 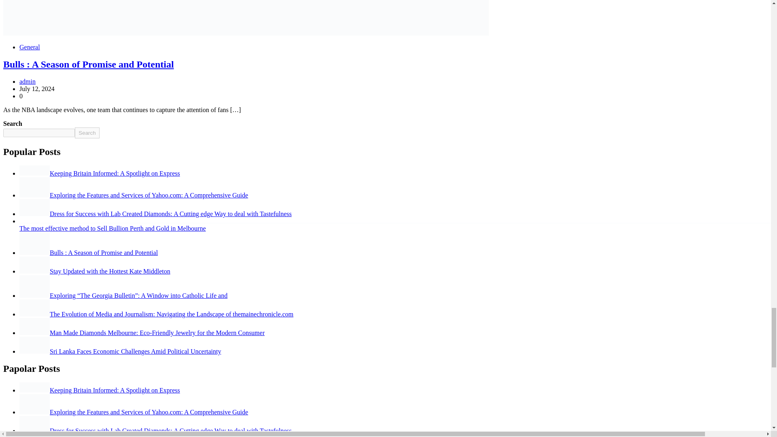 What do you see at coordinates (30, 47) in the screenshot?
I see `General` at bounding box center [30, 47].